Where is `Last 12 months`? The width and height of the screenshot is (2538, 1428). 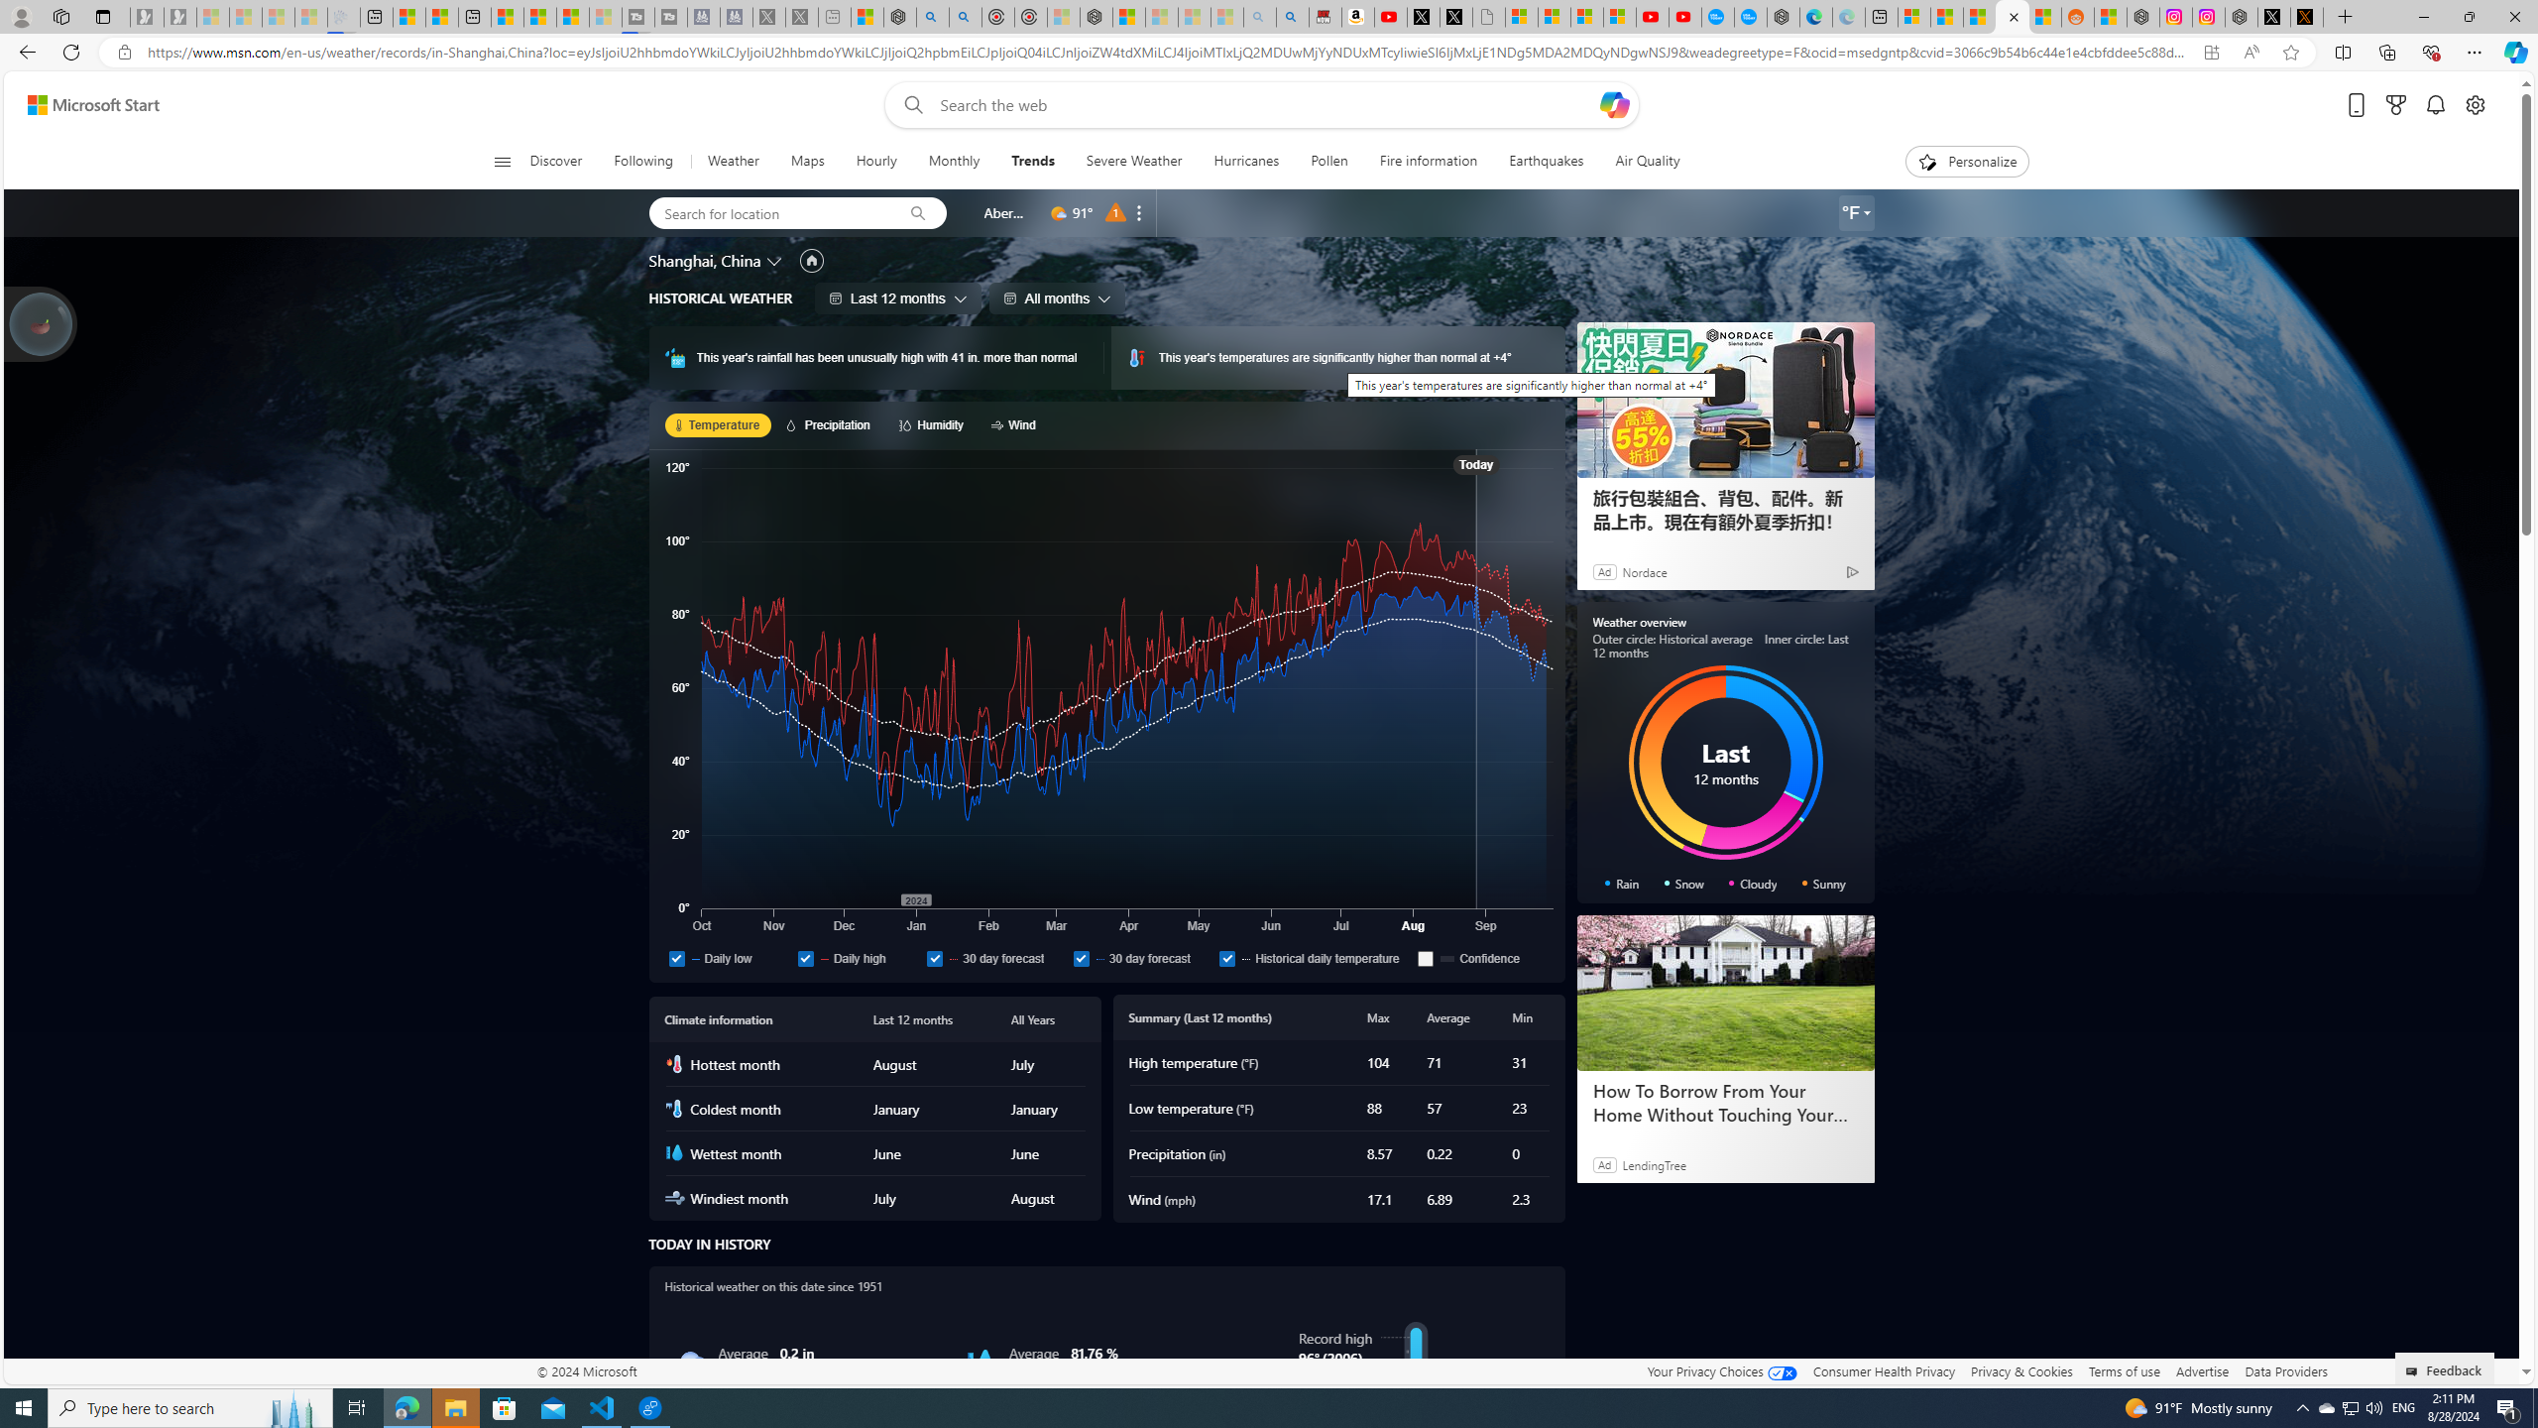
Last 12 months is located at coordinates (898, 297).